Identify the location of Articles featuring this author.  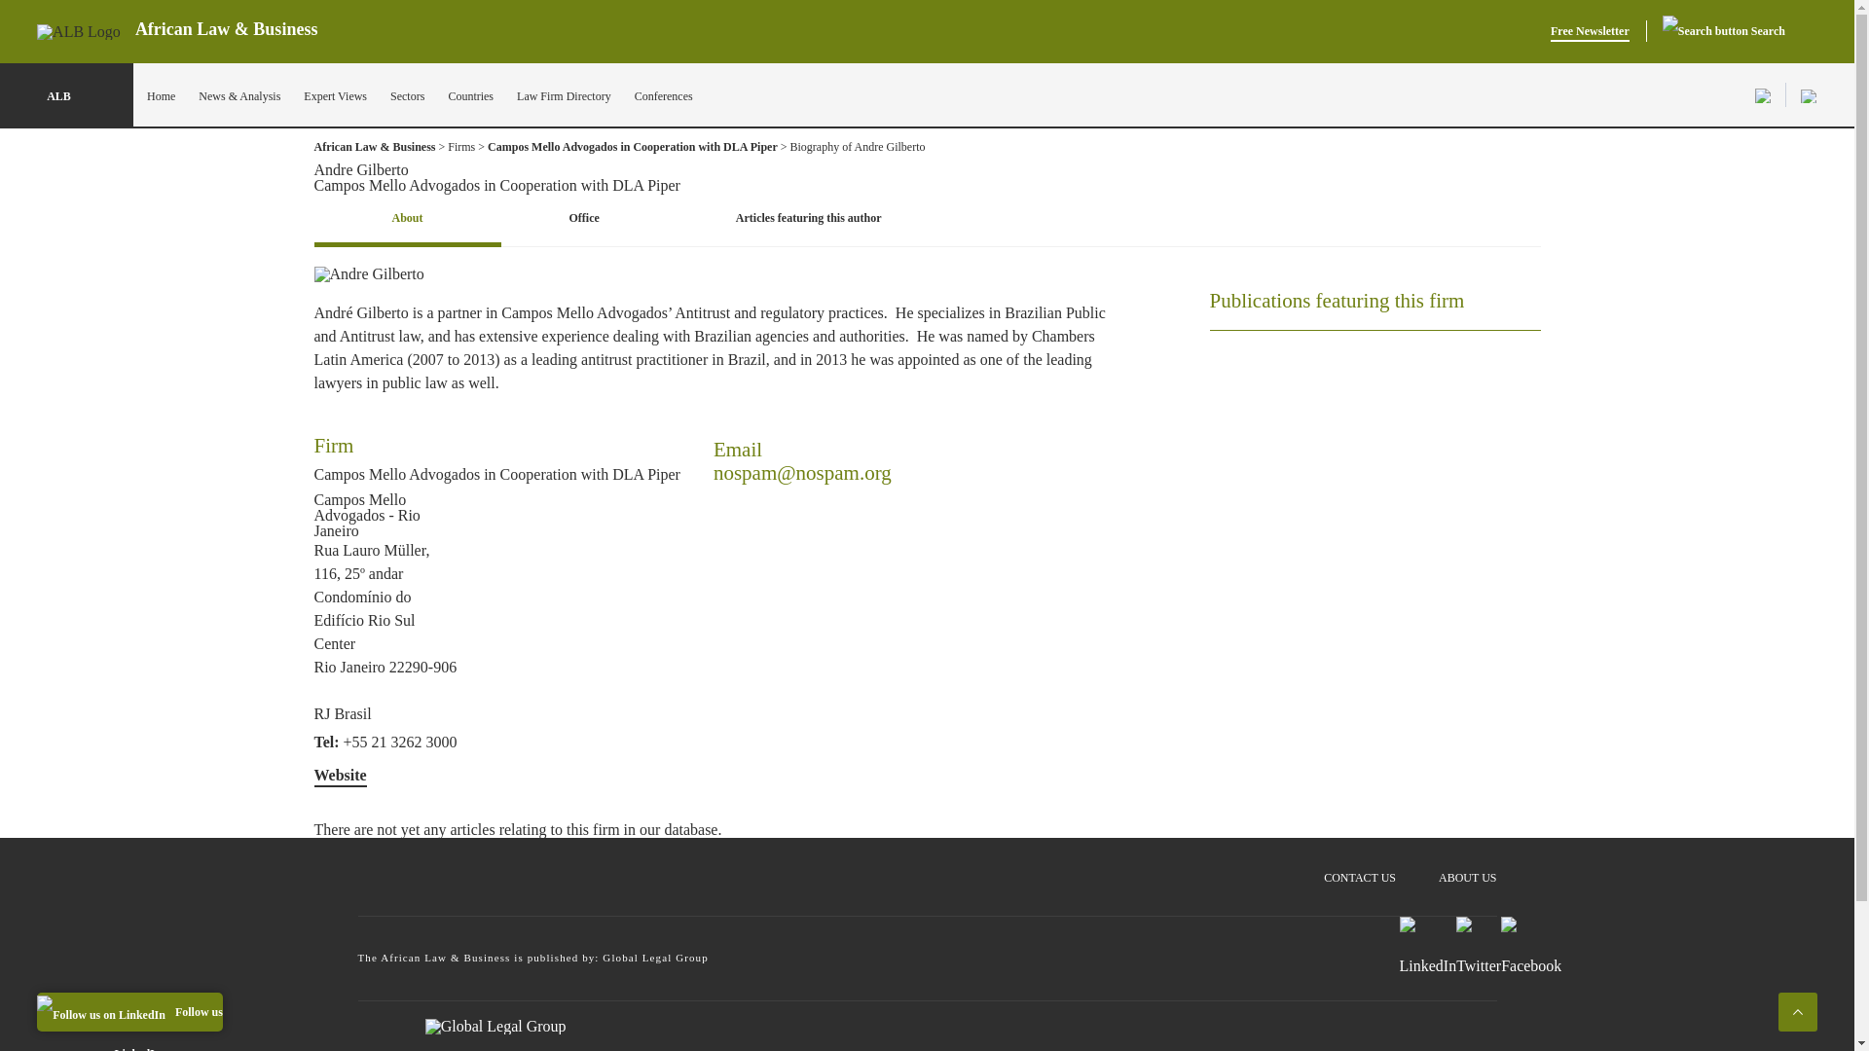
(808, 220).